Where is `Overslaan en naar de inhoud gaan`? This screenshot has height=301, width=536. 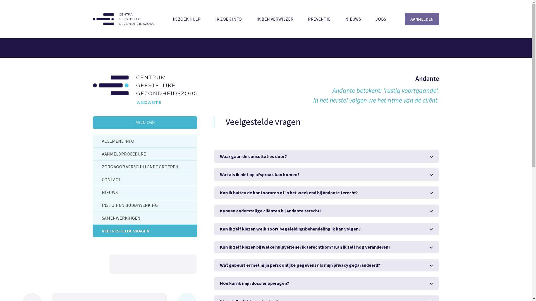 Overslaan en naar de inhoud gaan is located at coordinates (0, 0).